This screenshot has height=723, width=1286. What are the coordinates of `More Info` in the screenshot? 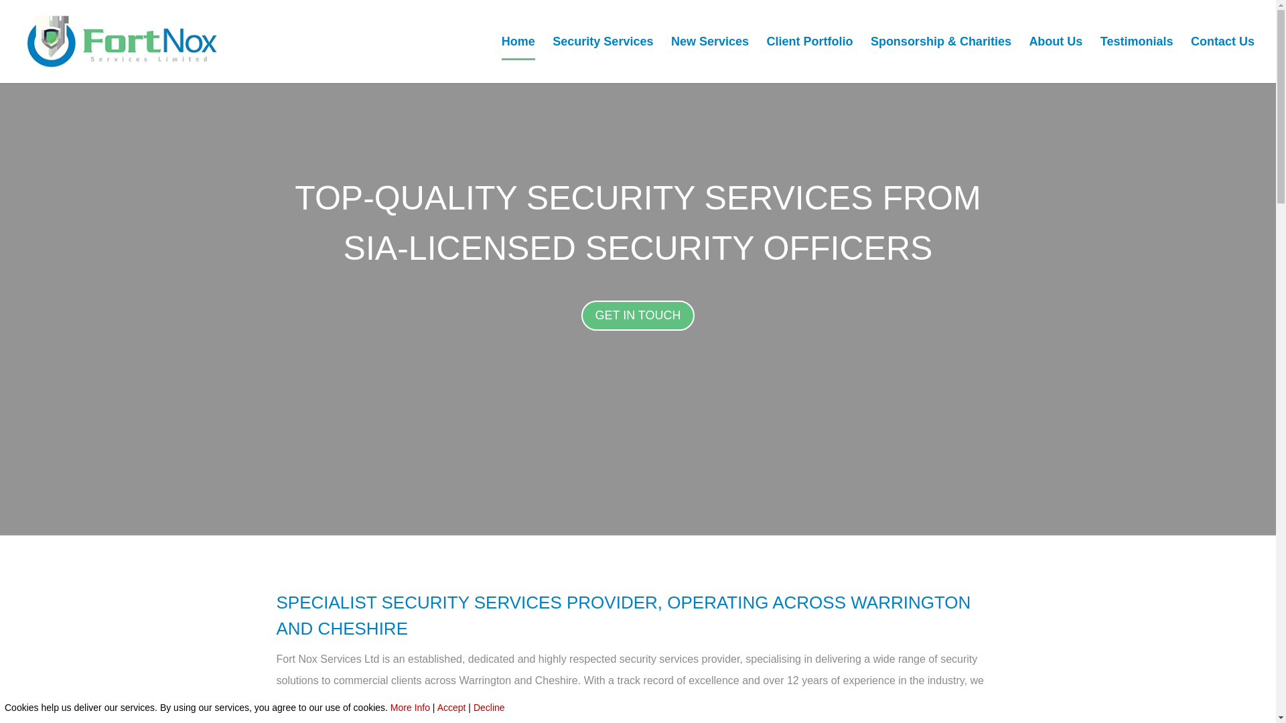 It's located at (410, 707).